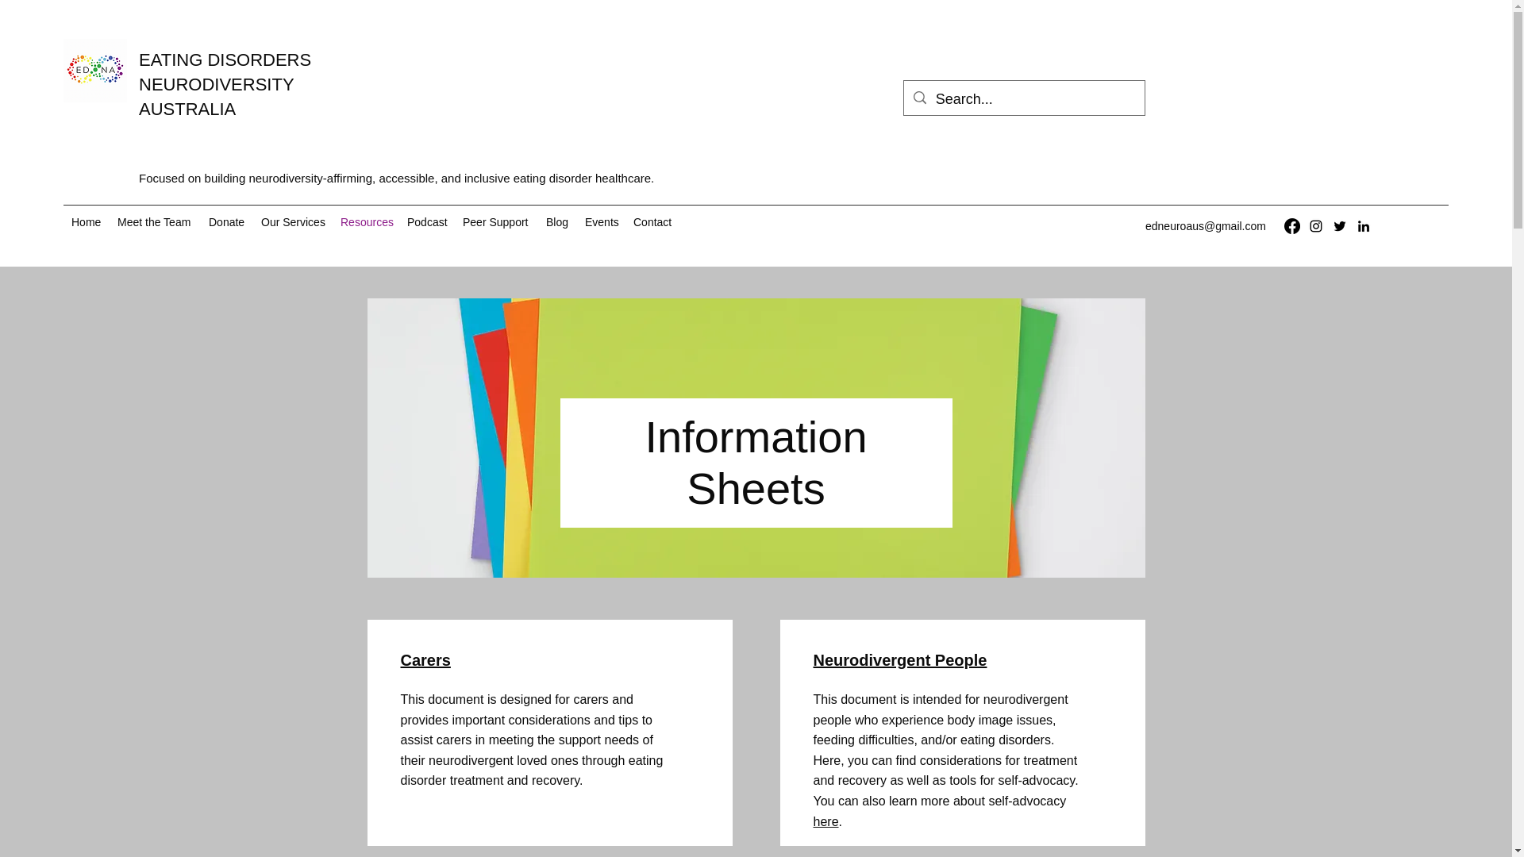  I want to click on Contact, so click(652, 221).